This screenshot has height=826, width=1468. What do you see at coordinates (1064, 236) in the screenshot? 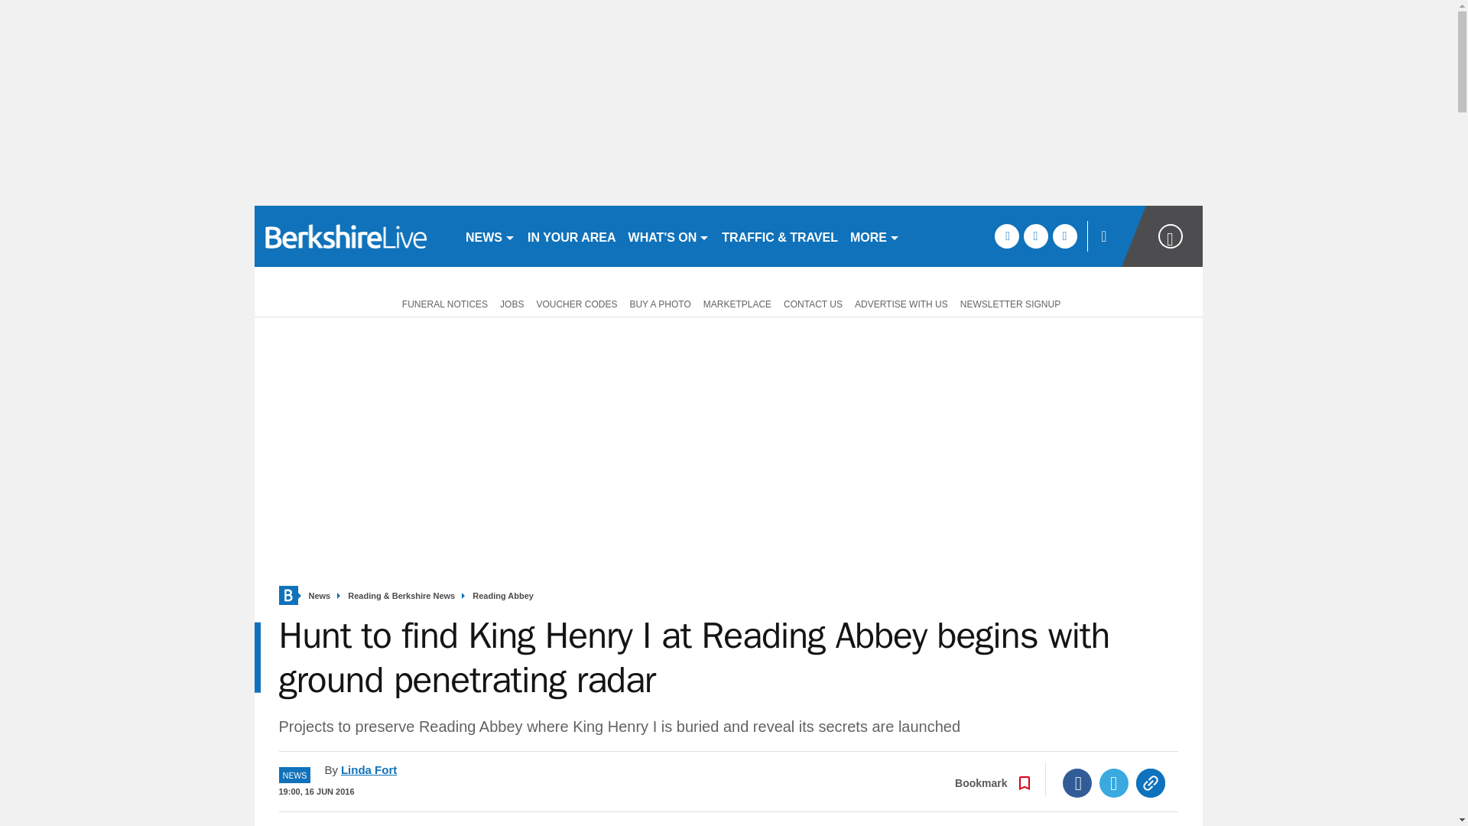
I see `instagram` at bounding box center [1064, 236].